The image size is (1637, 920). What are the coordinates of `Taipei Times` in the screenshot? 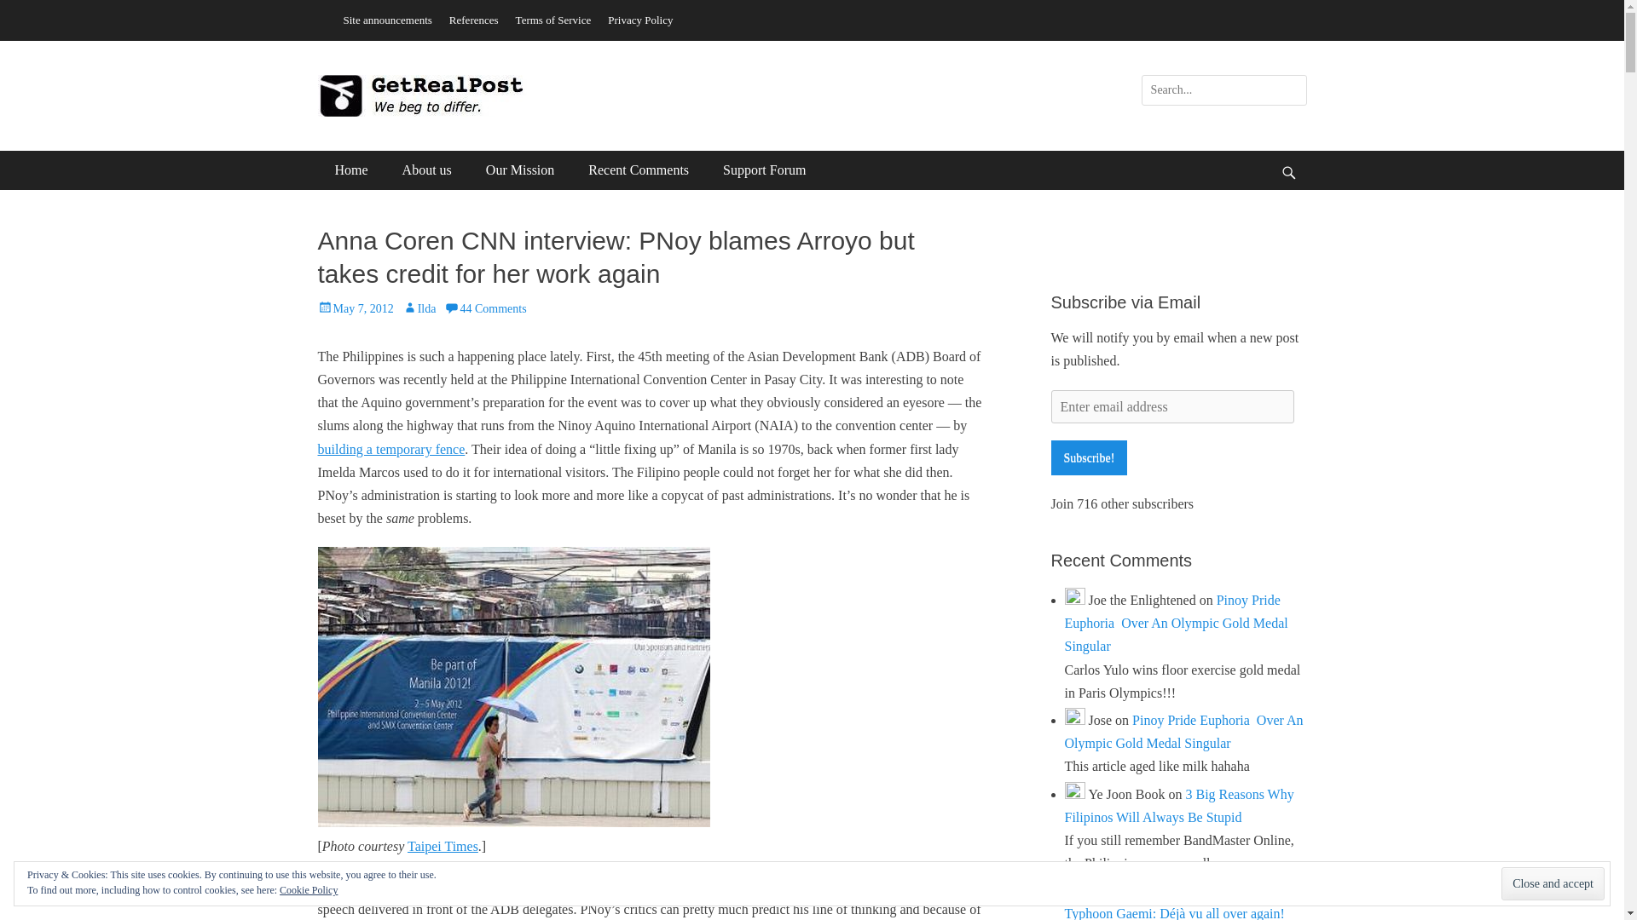 It's located at (443, 846).